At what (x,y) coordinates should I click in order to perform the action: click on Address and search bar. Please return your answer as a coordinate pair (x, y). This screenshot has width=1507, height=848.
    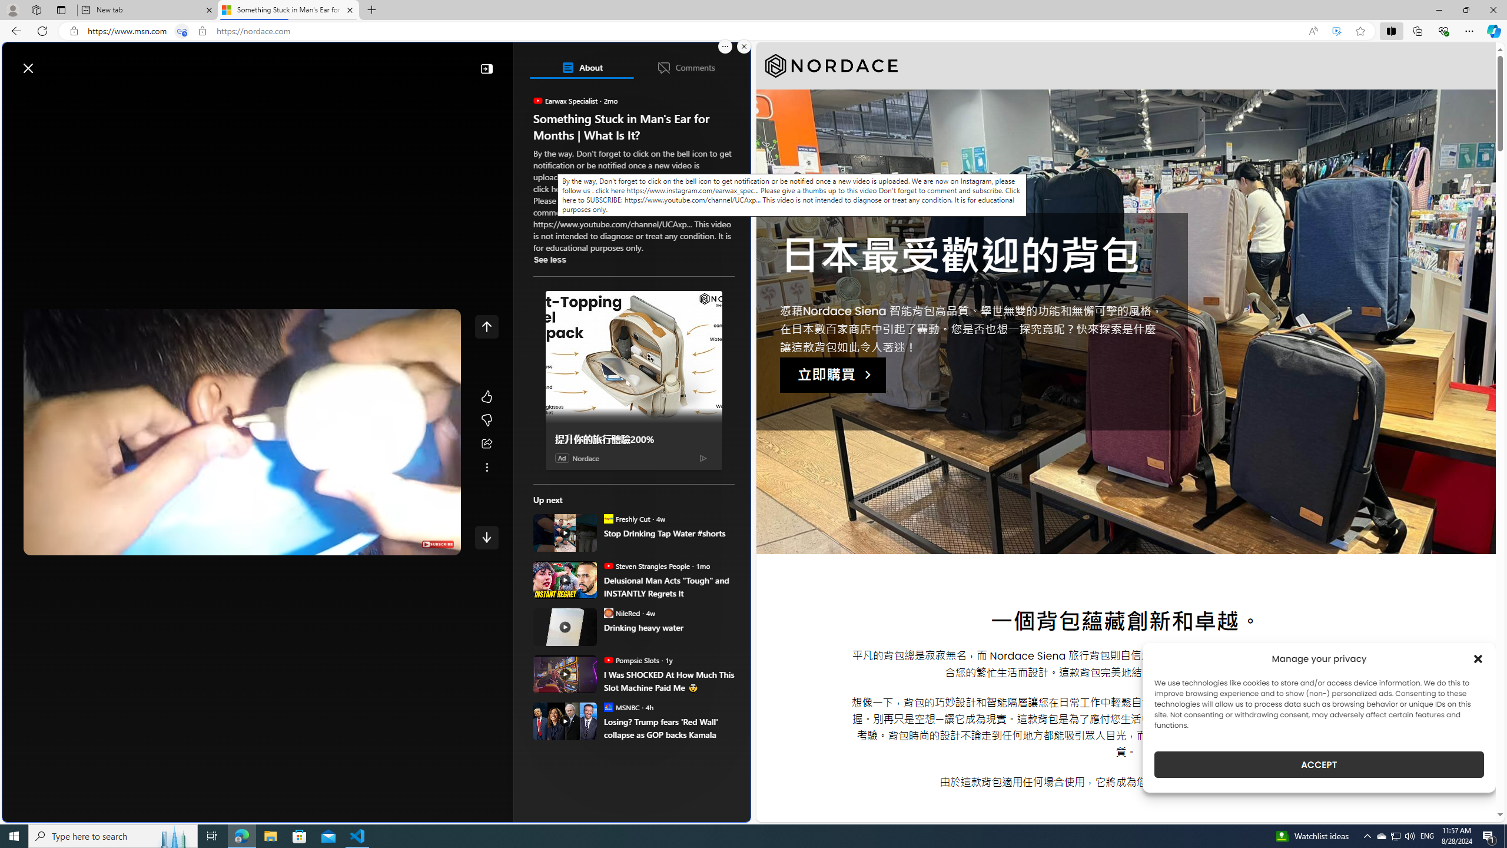
    Looking at the image, I should click on (693, 31).